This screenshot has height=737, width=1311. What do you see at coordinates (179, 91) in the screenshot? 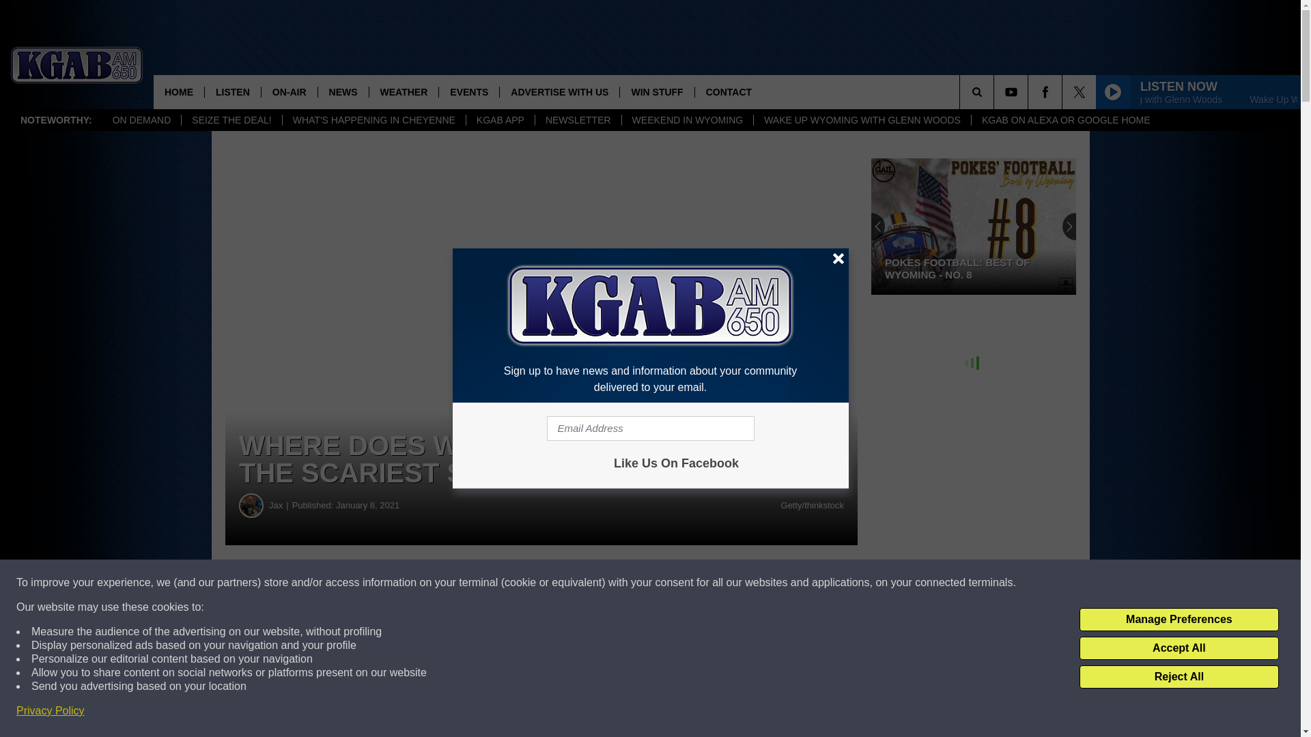
I see `HOME` at bounding box center [179, 91].